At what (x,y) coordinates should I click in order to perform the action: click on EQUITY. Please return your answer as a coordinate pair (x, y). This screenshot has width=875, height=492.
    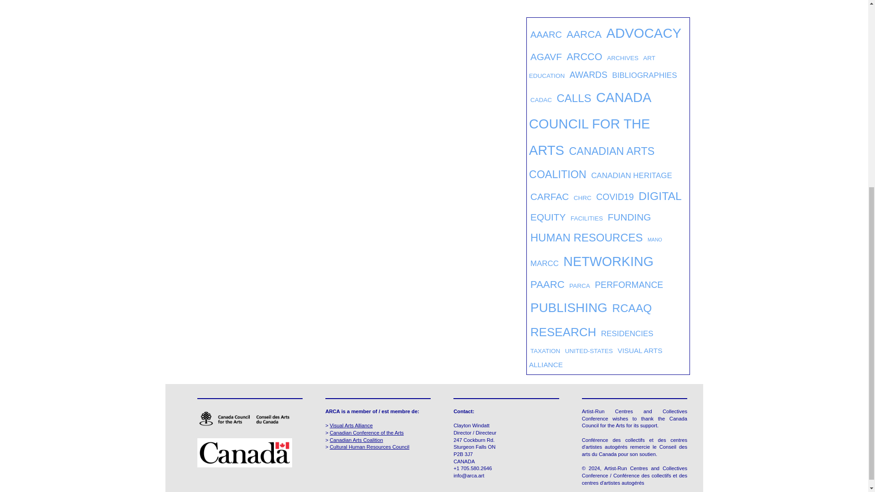
    Looking at the image, I should click on (548, 217).